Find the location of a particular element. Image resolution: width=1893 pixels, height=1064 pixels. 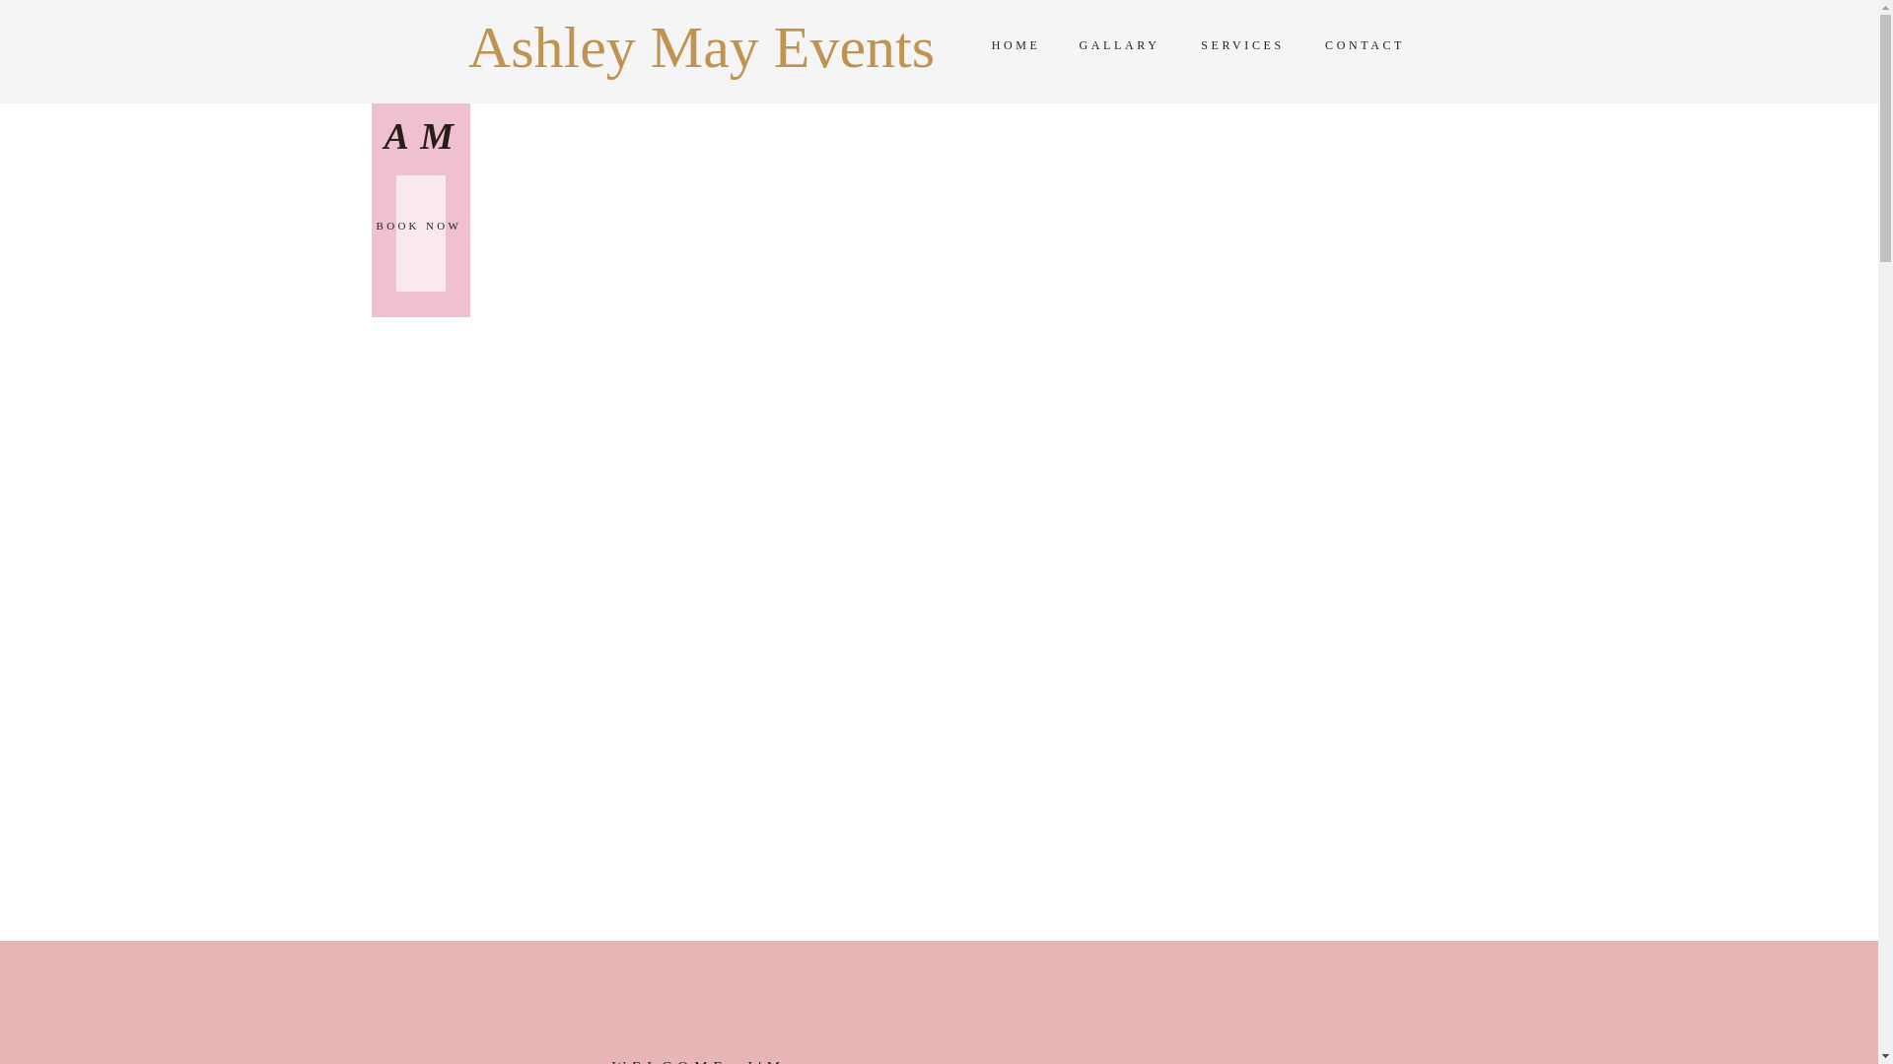

BOOK NOW is located at coordinates (423, 230).